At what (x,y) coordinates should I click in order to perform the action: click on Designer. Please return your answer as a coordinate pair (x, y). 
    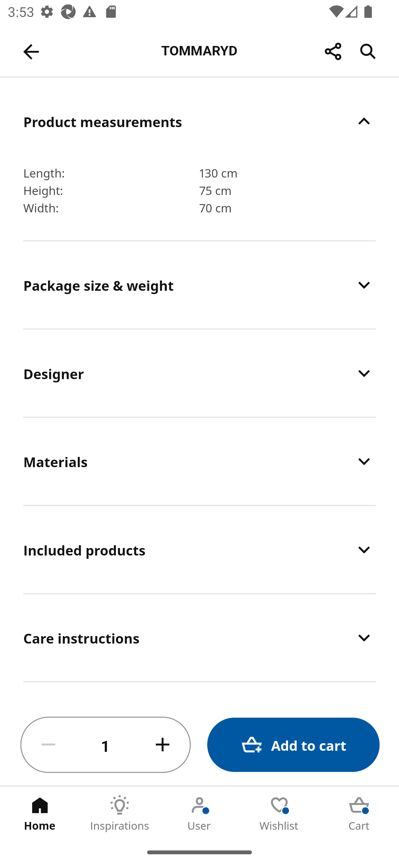
    Looking at the image, I should click on (199, 373).